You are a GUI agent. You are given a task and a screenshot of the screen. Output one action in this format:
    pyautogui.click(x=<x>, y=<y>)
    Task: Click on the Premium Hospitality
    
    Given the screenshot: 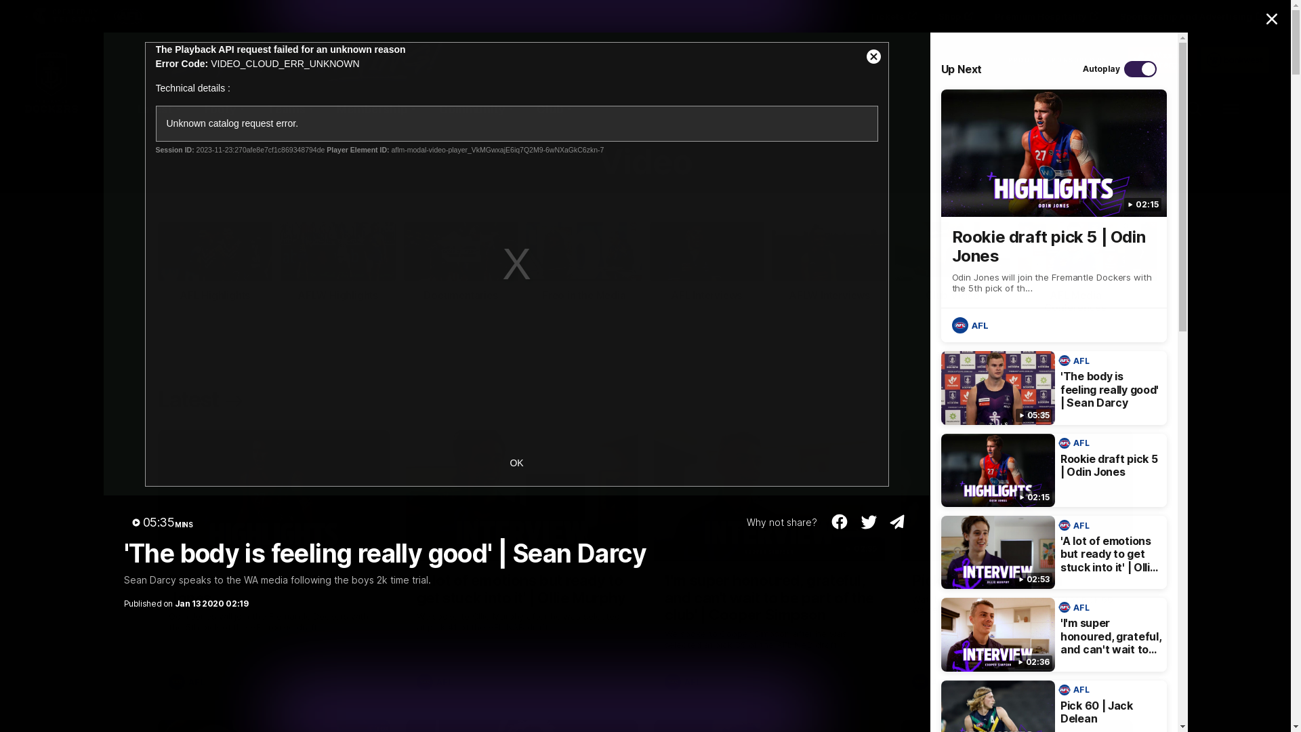 What is the action you would take?
    pyautogui.click(x=1045, y=16)
    